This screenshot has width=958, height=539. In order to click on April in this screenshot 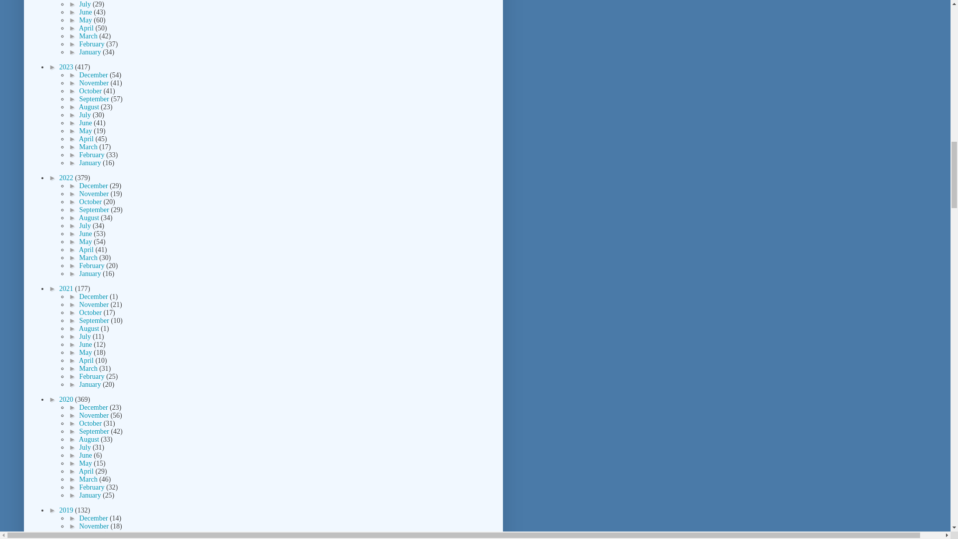, I will do `click(87, 28)`.